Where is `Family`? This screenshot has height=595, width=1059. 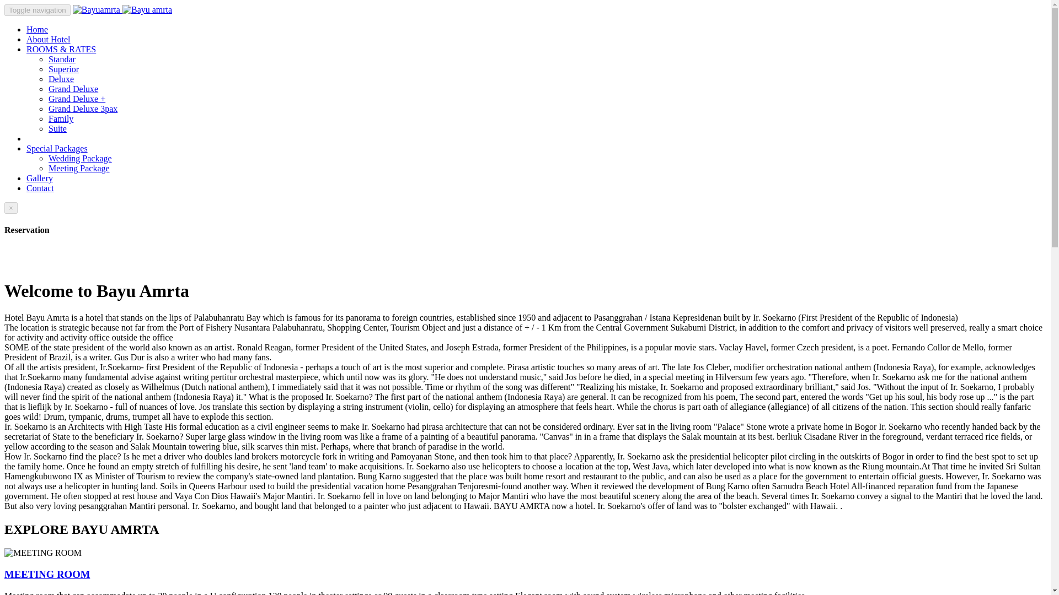 Family is located at coordinates (61, 118).